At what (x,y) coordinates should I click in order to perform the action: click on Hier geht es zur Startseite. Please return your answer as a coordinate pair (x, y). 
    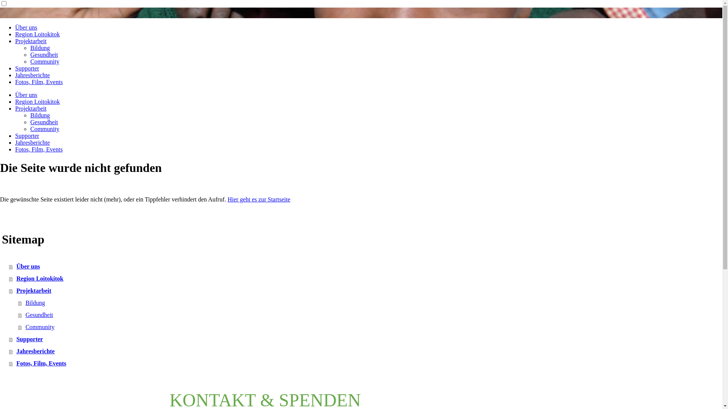
    Looking at the image, I should click on (259, 199).